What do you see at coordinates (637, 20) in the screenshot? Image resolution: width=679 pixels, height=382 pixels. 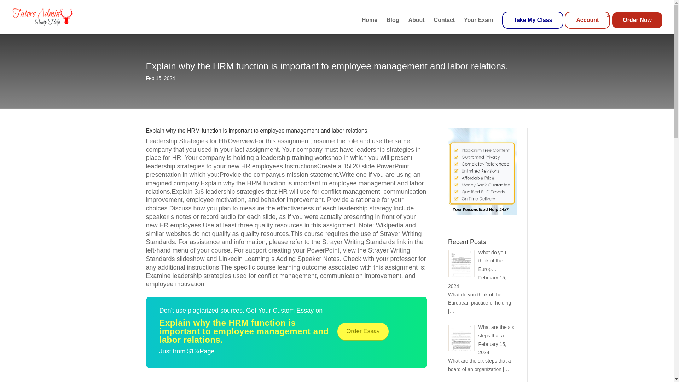 I see `Order Now` at bounding box center [637, 20].